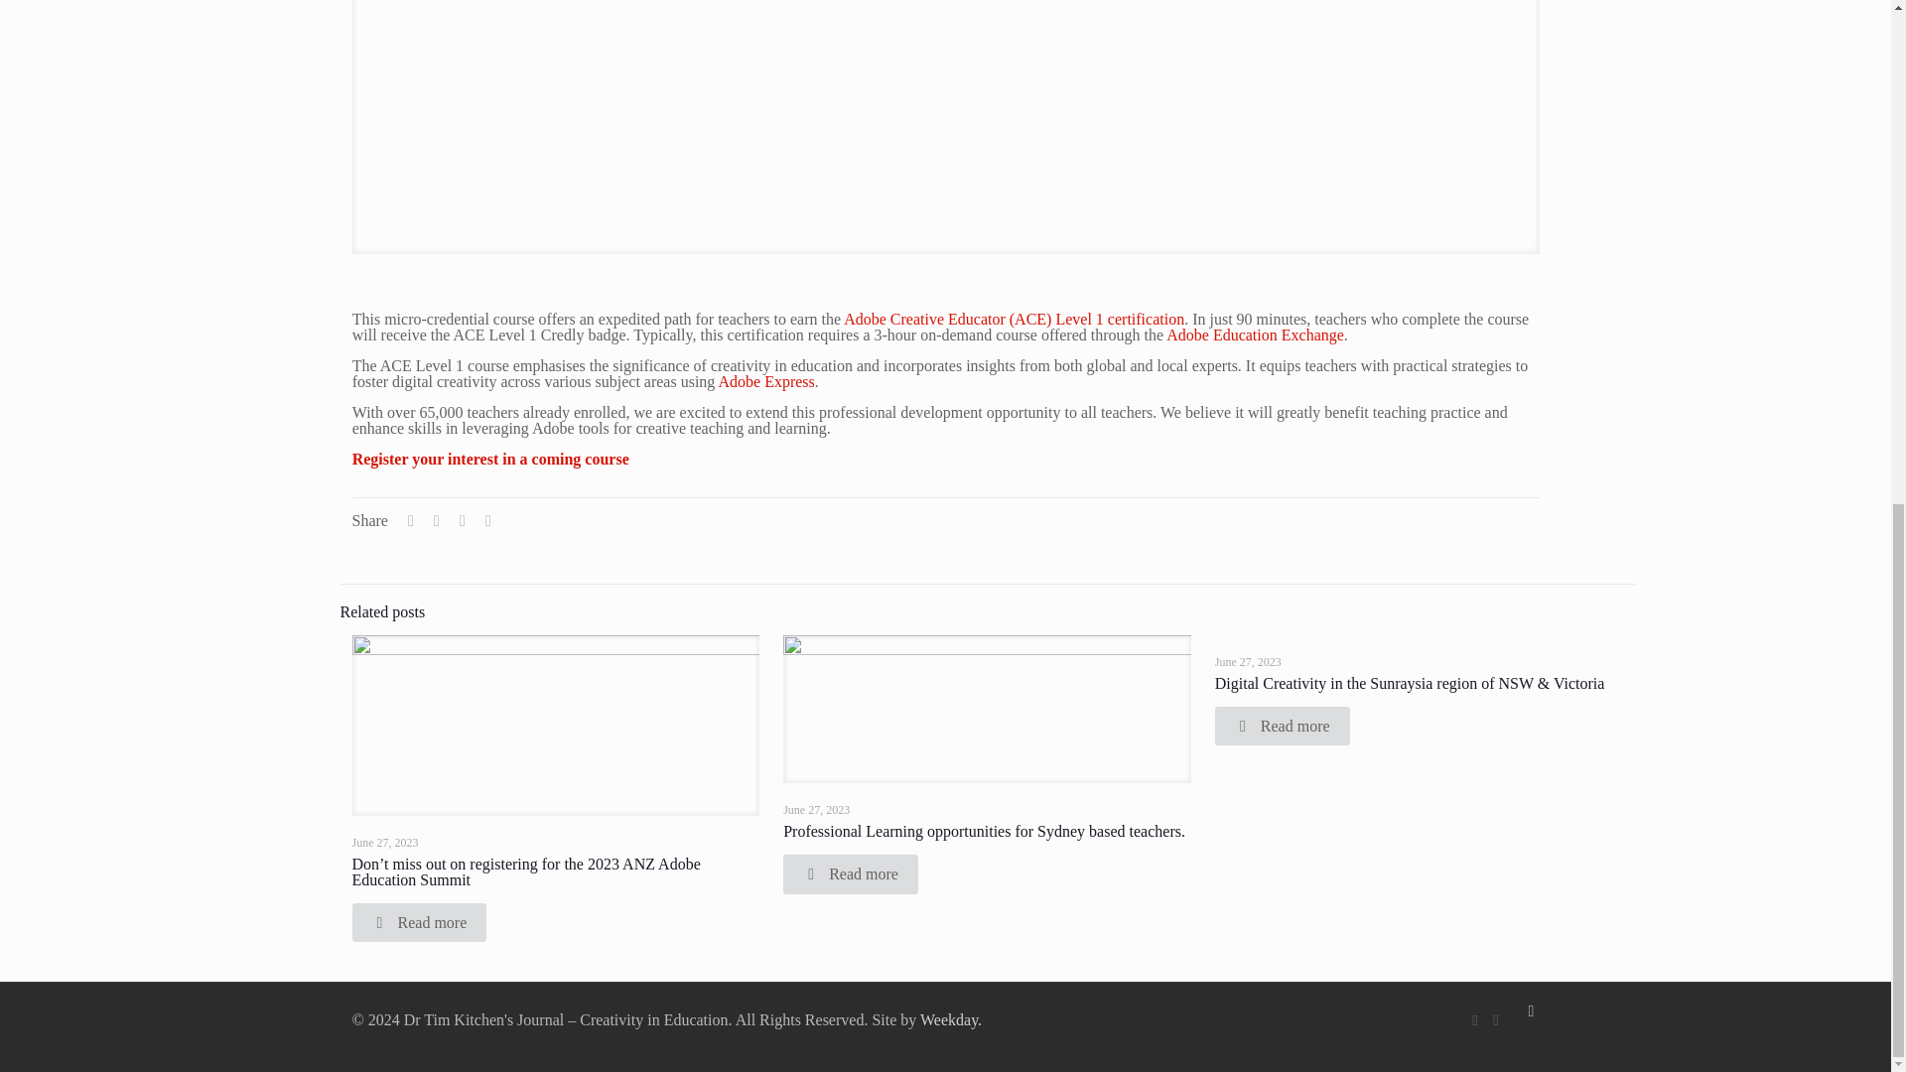 This screenshot has width=1906, height=1072. What do you see at coordinates (1283, 725) in the screenshot?
I see `Read more` at bounding box center [1283, 725].